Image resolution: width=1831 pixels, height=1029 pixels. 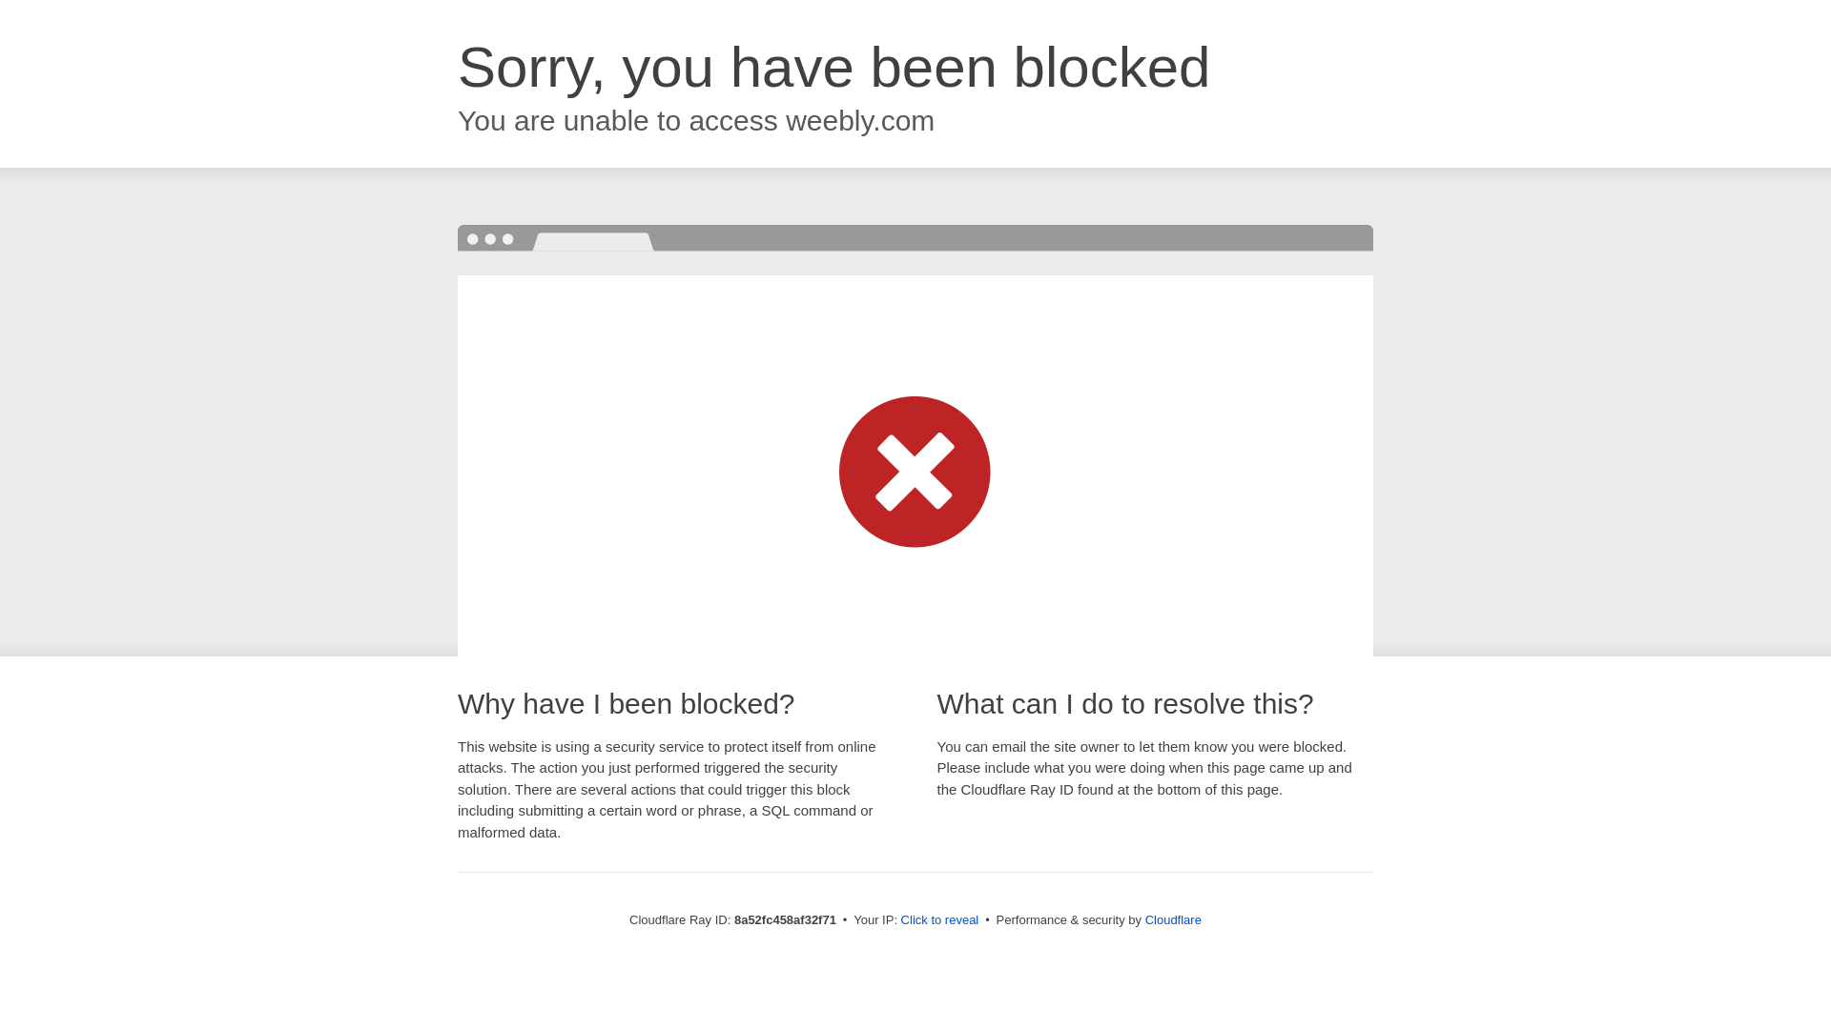 What do you see at coordinates (1173, 919) in the screenshot?
I see `Cloudflare` at bounding box center [1173, 919].